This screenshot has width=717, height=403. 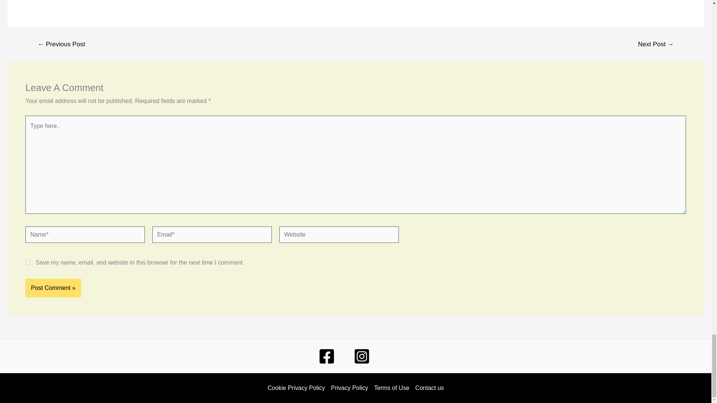 I want to click on yes, so click(x=28, y=262).